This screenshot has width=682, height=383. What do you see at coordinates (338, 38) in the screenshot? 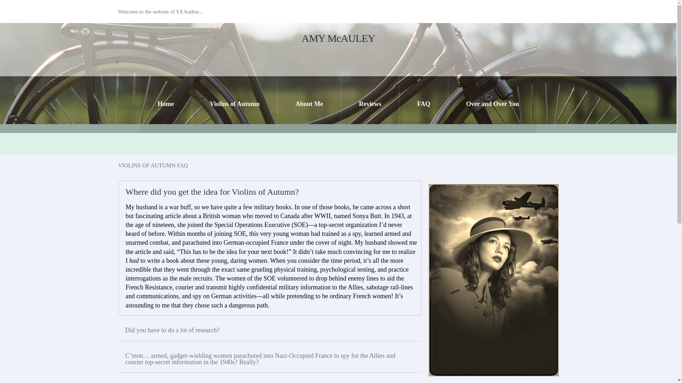
I see `AMY McAULEY` at bounding box center [338, 38].